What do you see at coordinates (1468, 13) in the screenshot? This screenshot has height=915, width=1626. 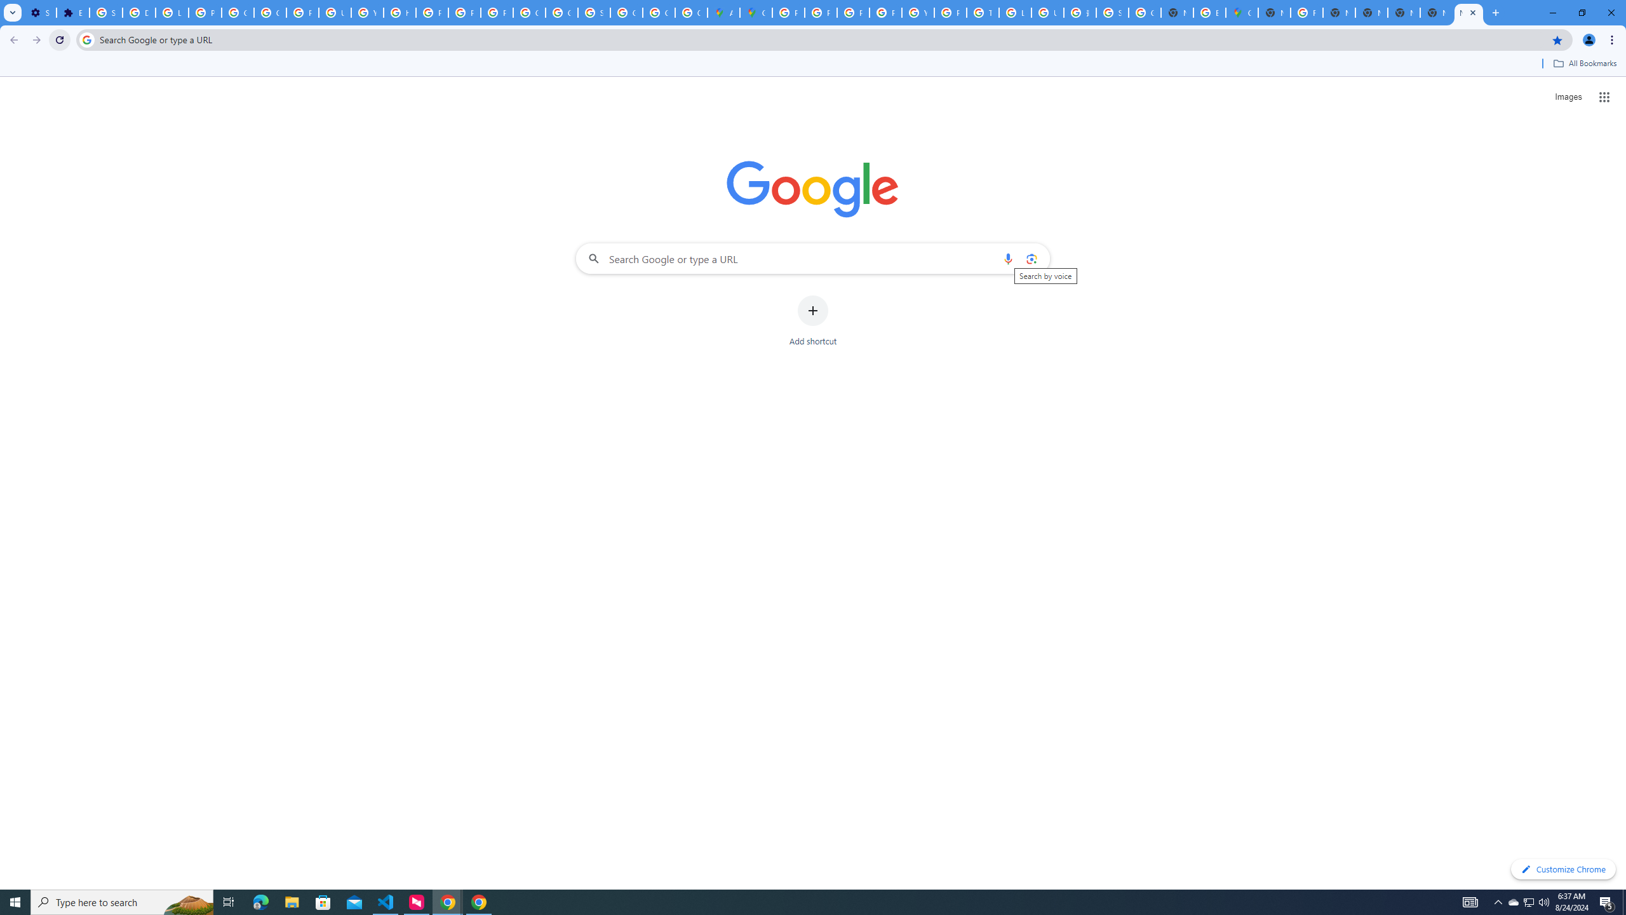 I see `New Tab` at bounding box center [1468, 13].